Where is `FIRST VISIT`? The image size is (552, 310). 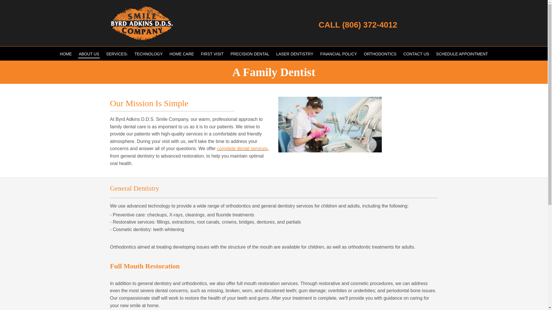
FIRST VISIT is located at coordinates (212, 53).